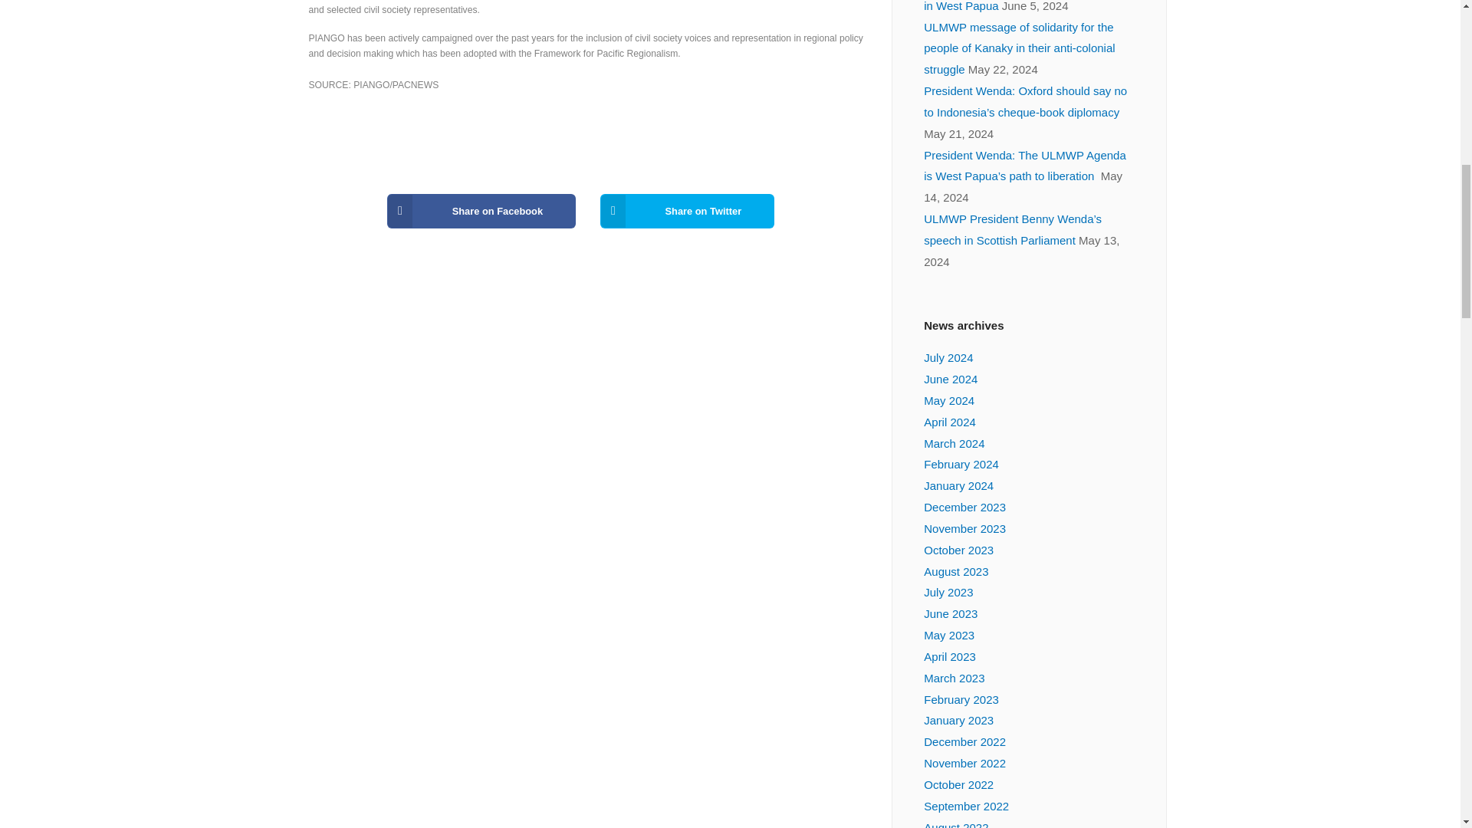 The height and width of the screenshot is (828, 1472). I want to click on March 2024, so click(954, 443).